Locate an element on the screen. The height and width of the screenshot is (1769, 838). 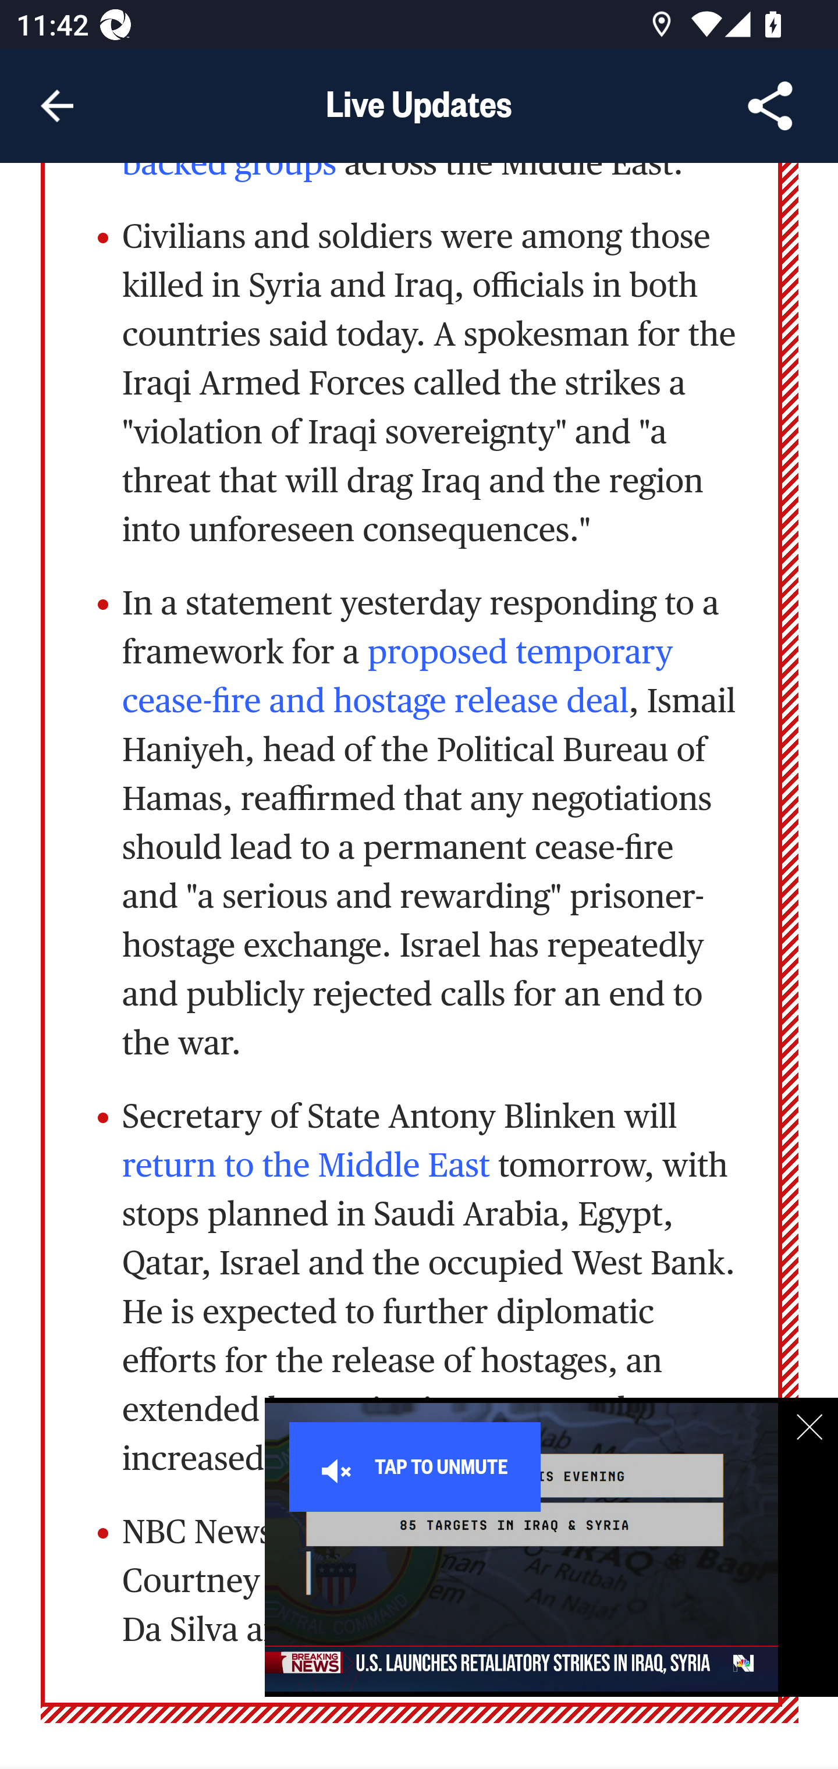
Share Article, button is located at coordinates (770, 106).